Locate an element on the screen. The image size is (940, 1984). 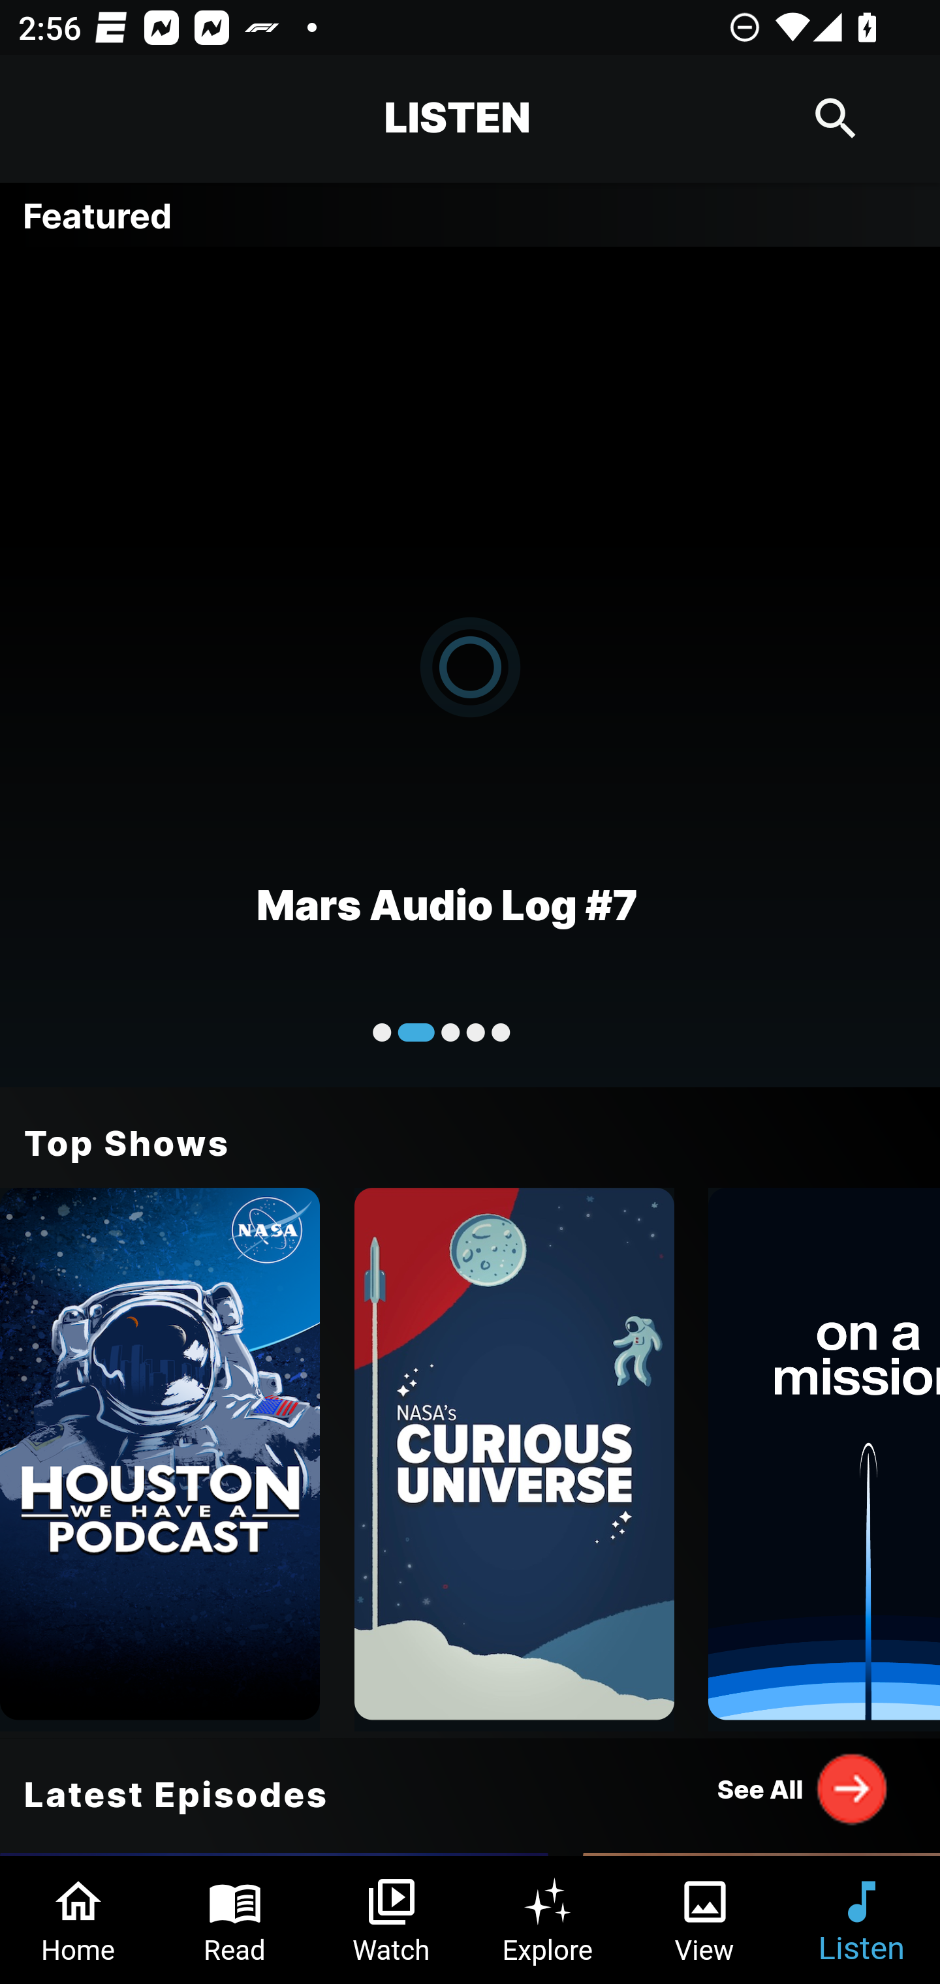
Read
Tab 2 of 6 is located at coordinates (235, 1920).